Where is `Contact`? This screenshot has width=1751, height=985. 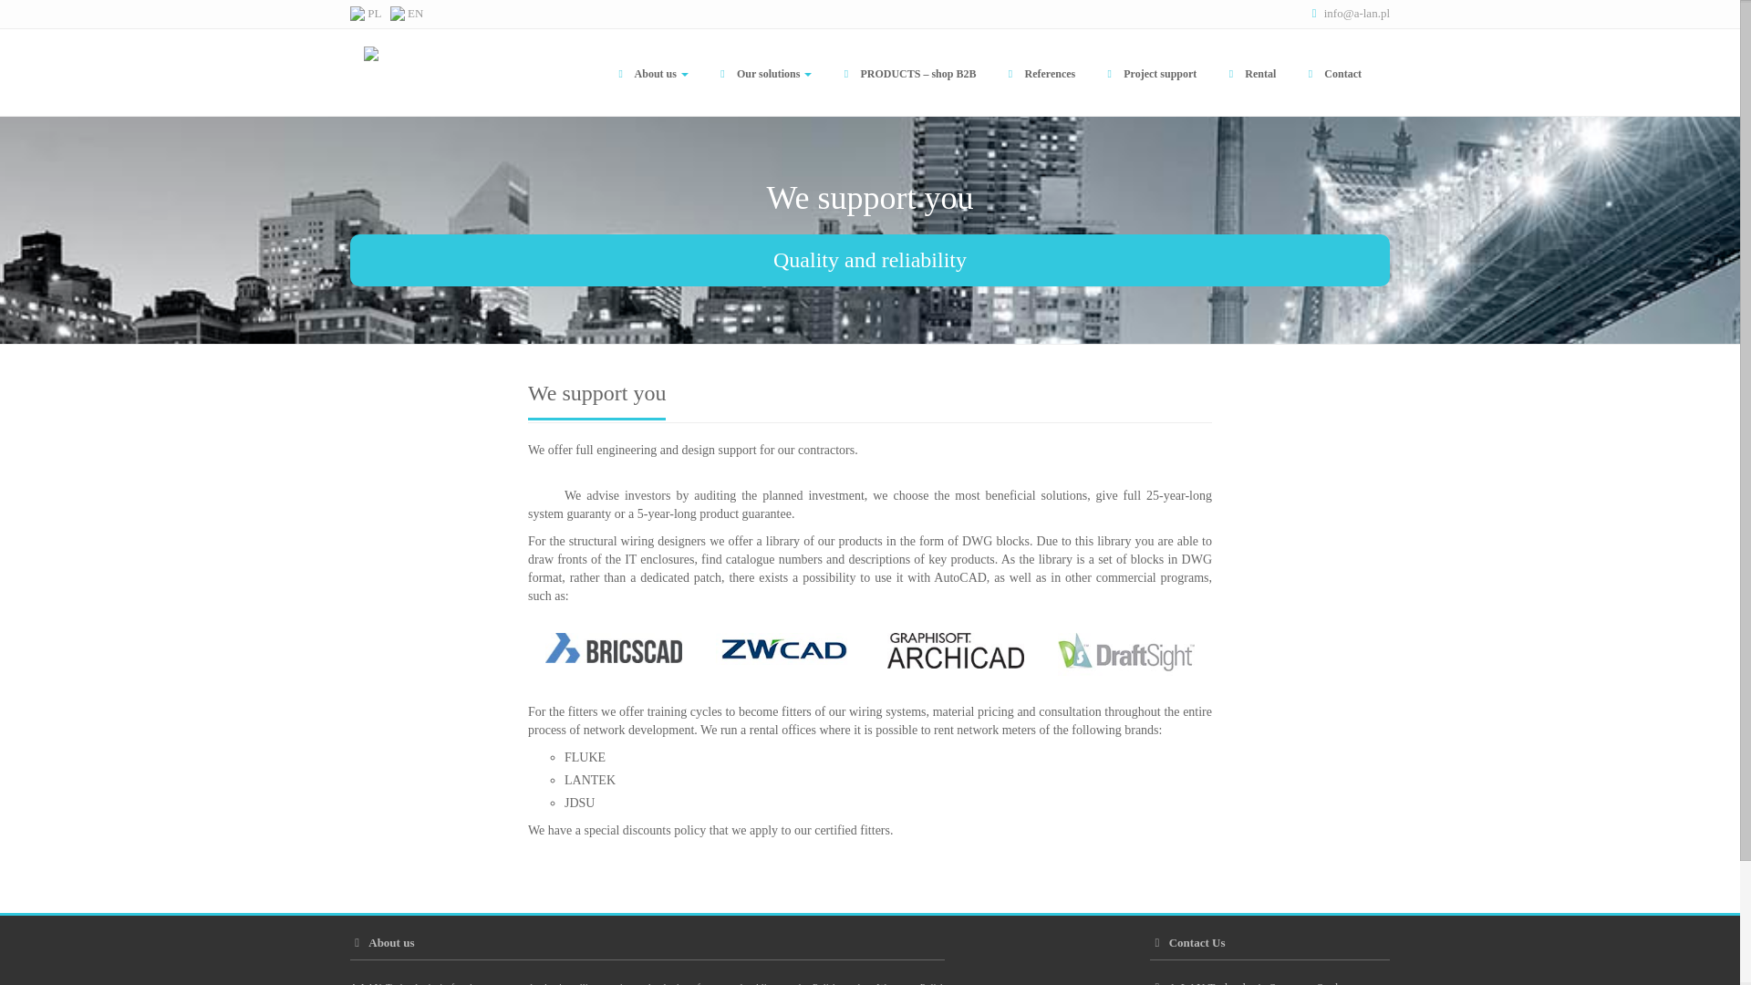 Contact is located at coordinates (1331, 73).